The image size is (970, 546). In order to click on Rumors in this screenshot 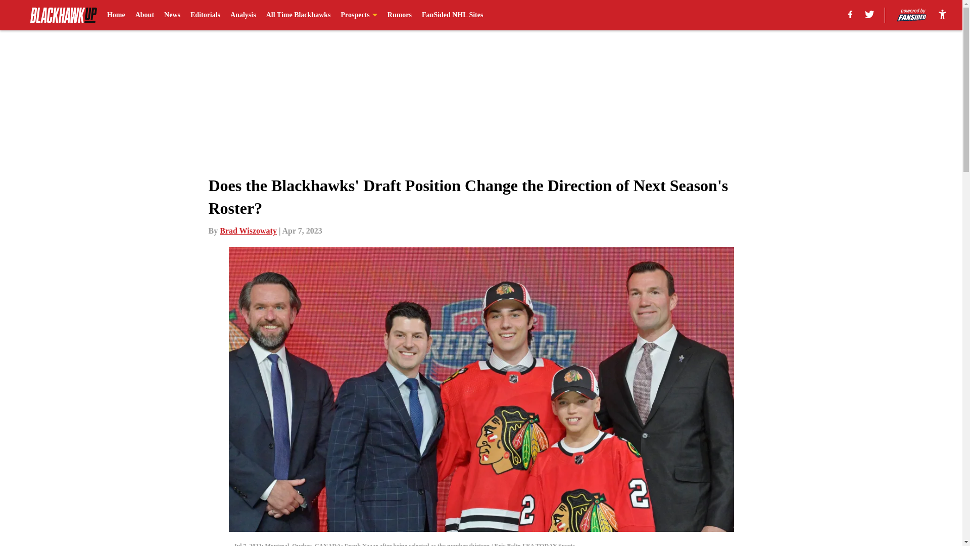, I will do `click(399, 15)`.